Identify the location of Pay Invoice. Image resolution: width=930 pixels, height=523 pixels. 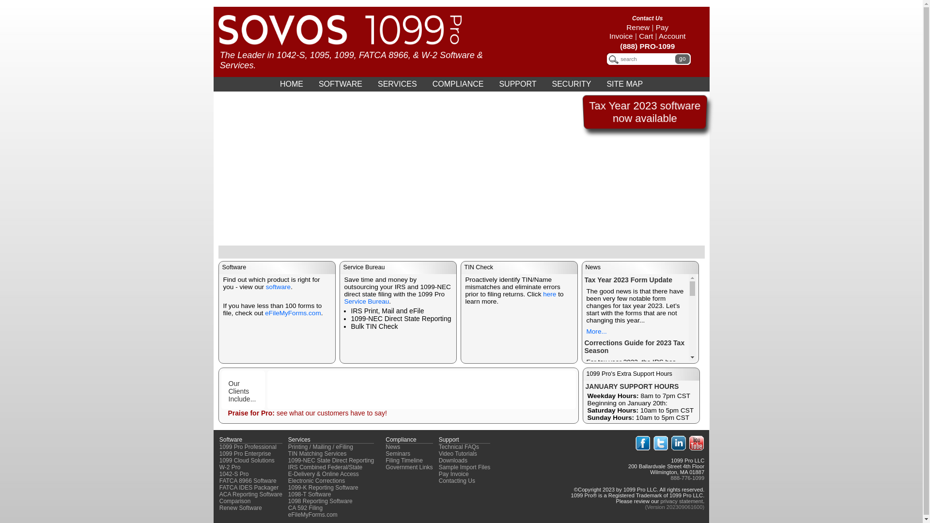
(639, 32).